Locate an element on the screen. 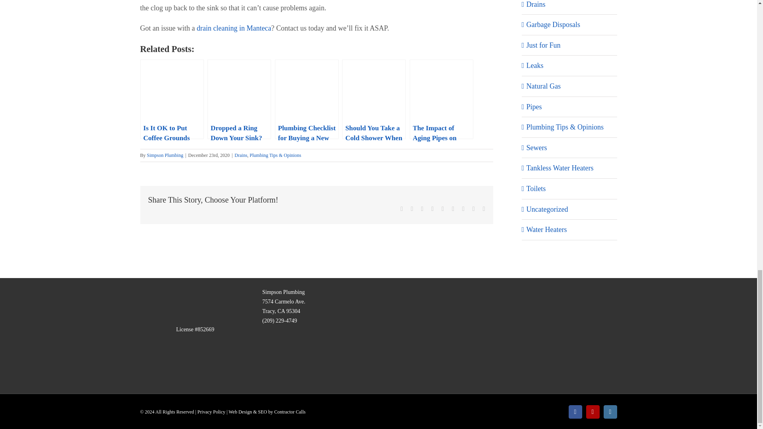  Should You Take a Cold Shower When Sick? is located at coordinates (374, 99).